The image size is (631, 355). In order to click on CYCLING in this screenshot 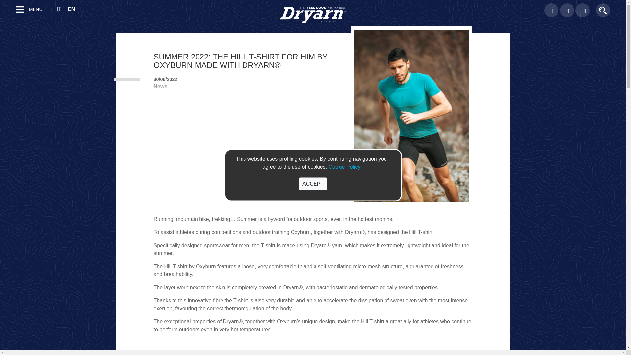, I will do `click(9, 82)`.